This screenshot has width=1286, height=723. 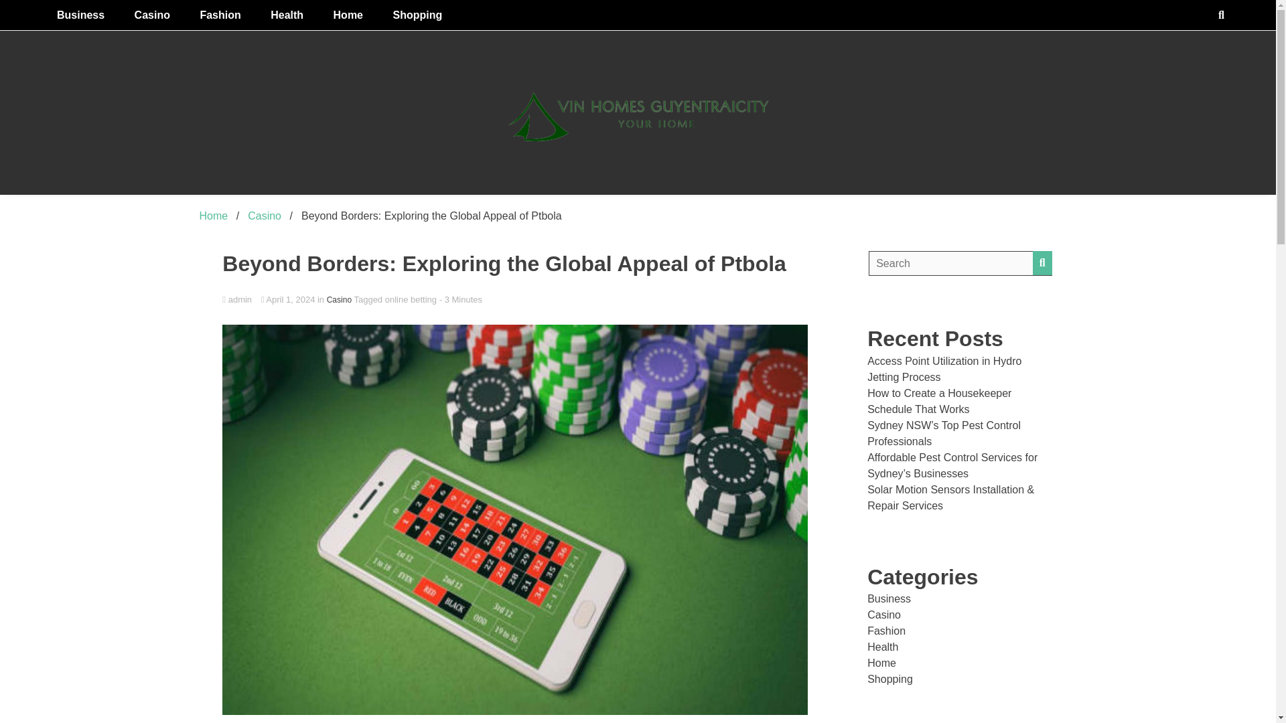 I want to click on Business, so click(x=888, y=598).